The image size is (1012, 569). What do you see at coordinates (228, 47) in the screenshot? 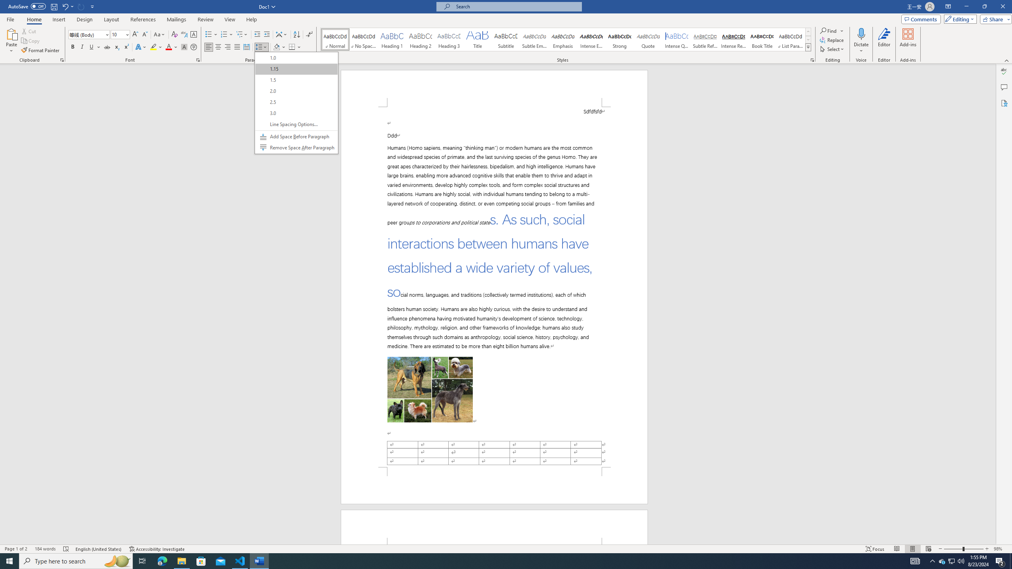
I see `Align Right` at bounding box center [228, 47].